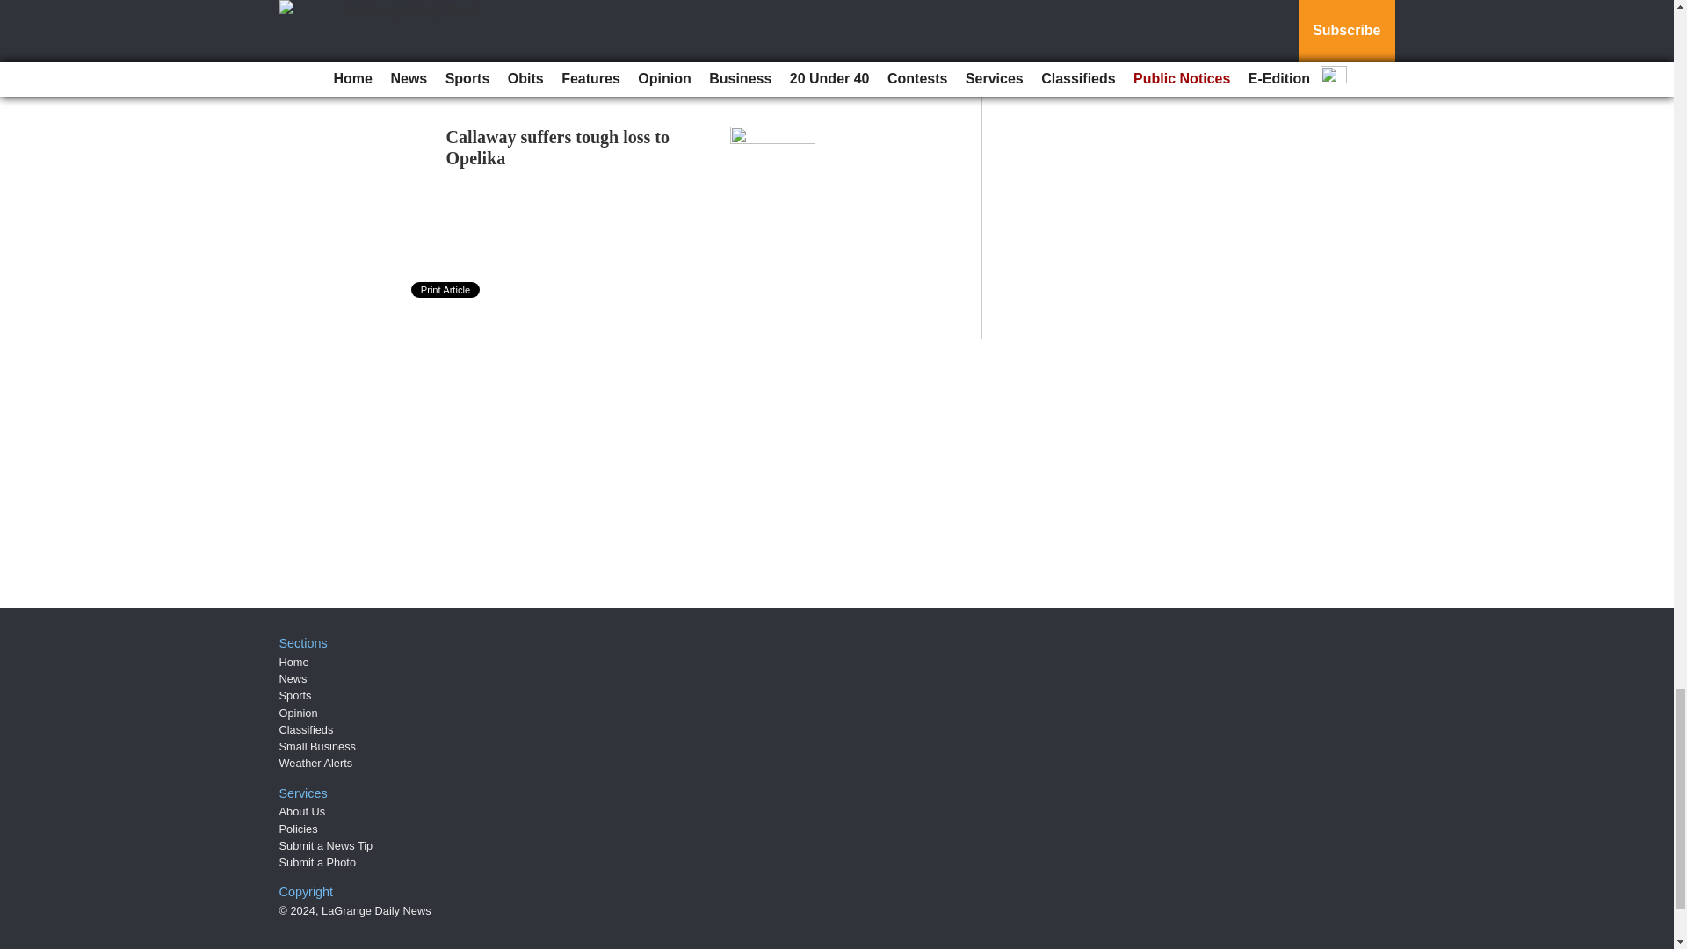 The width and height of the screenshot is (1687, 949). Describe the element at coordinates (581, 6) in the screenshot. I see `LaGrange falls to no.1 Sandy Creek in region opener` at that location.